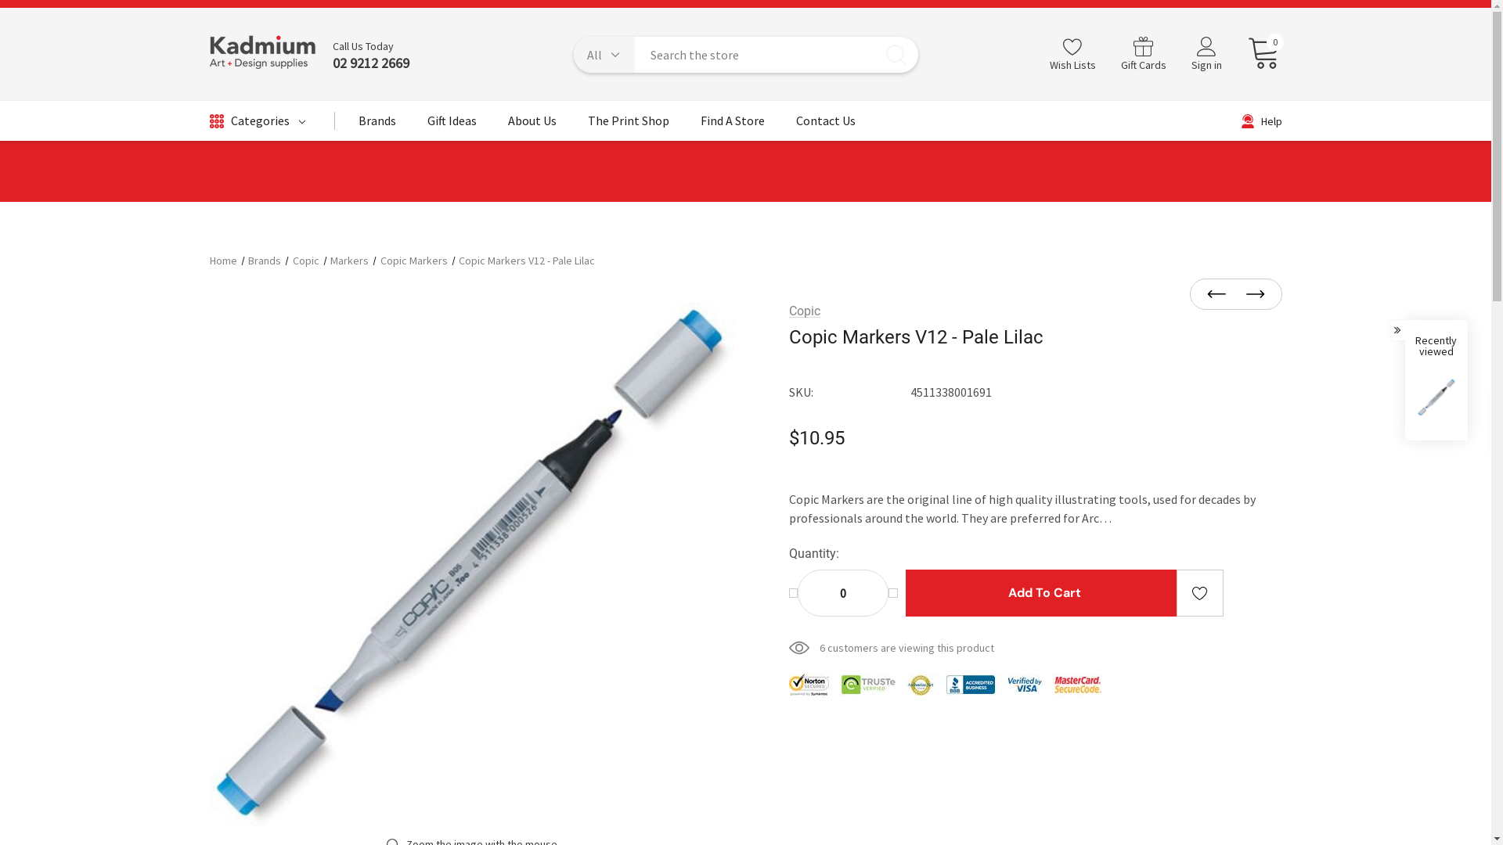  I want to click on Copic Markers, so click(414, 261).